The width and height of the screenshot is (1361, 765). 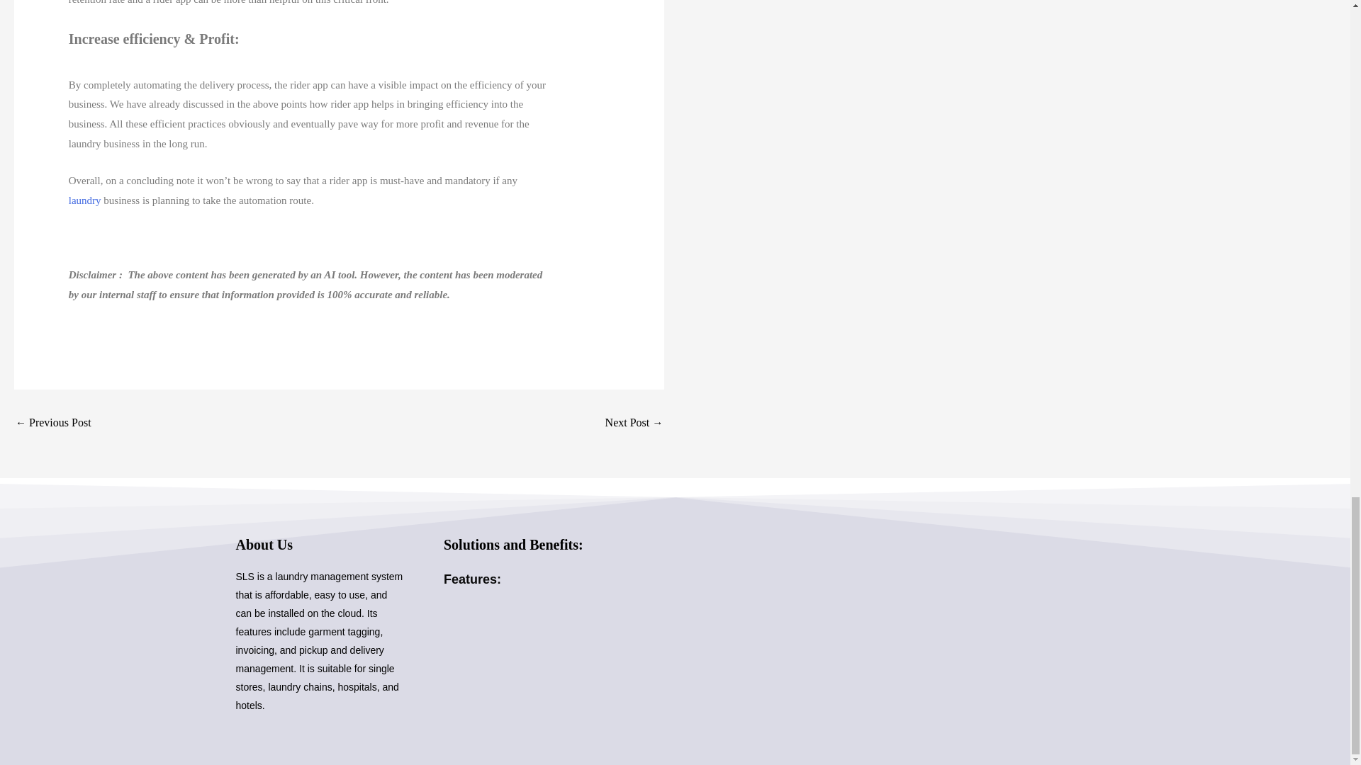 What do you see at coordinates (52, 422) in the screenshot?
I see `Demo` at bounding box center [52, 422].